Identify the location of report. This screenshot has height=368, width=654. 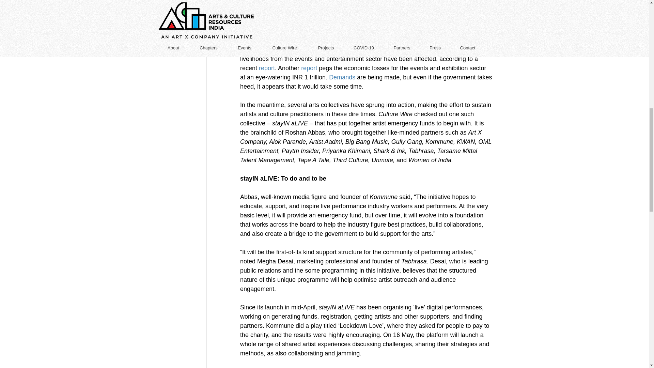
(267, 68).